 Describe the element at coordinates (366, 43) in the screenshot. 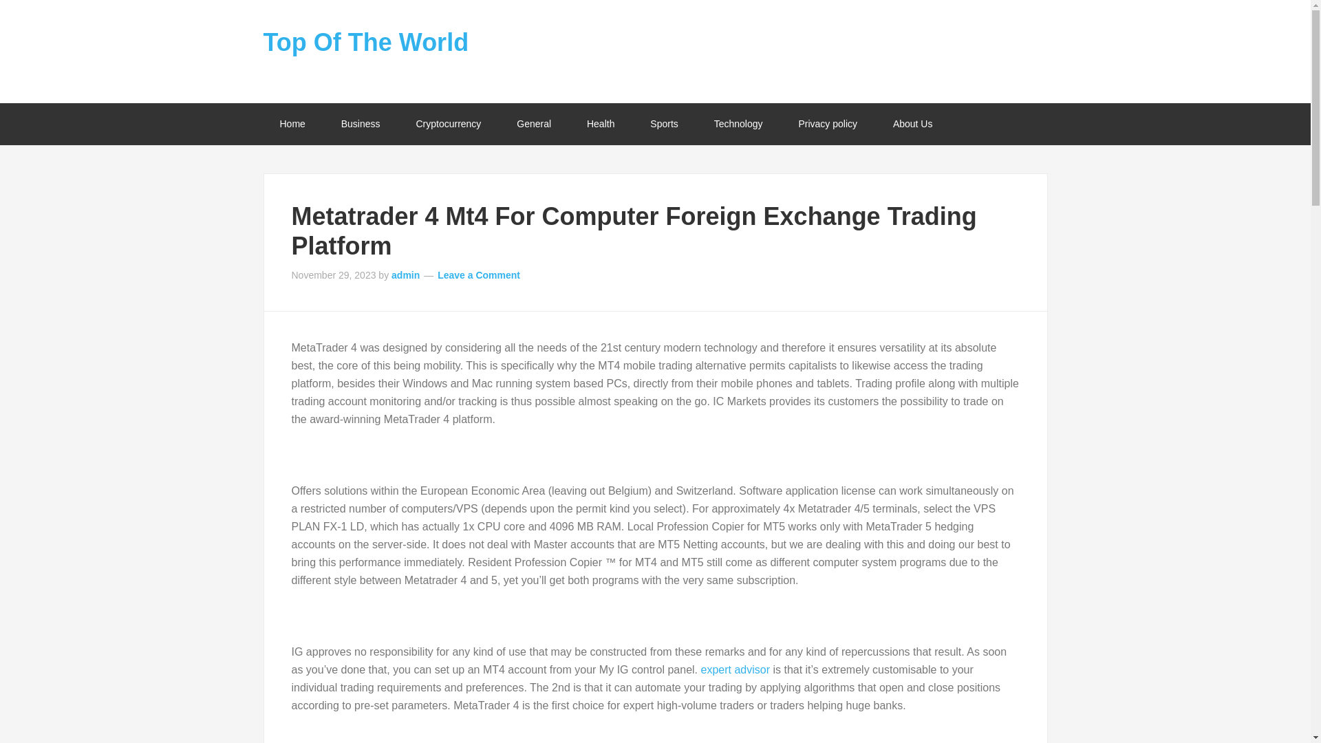

I see `Top Of The World` at that location.